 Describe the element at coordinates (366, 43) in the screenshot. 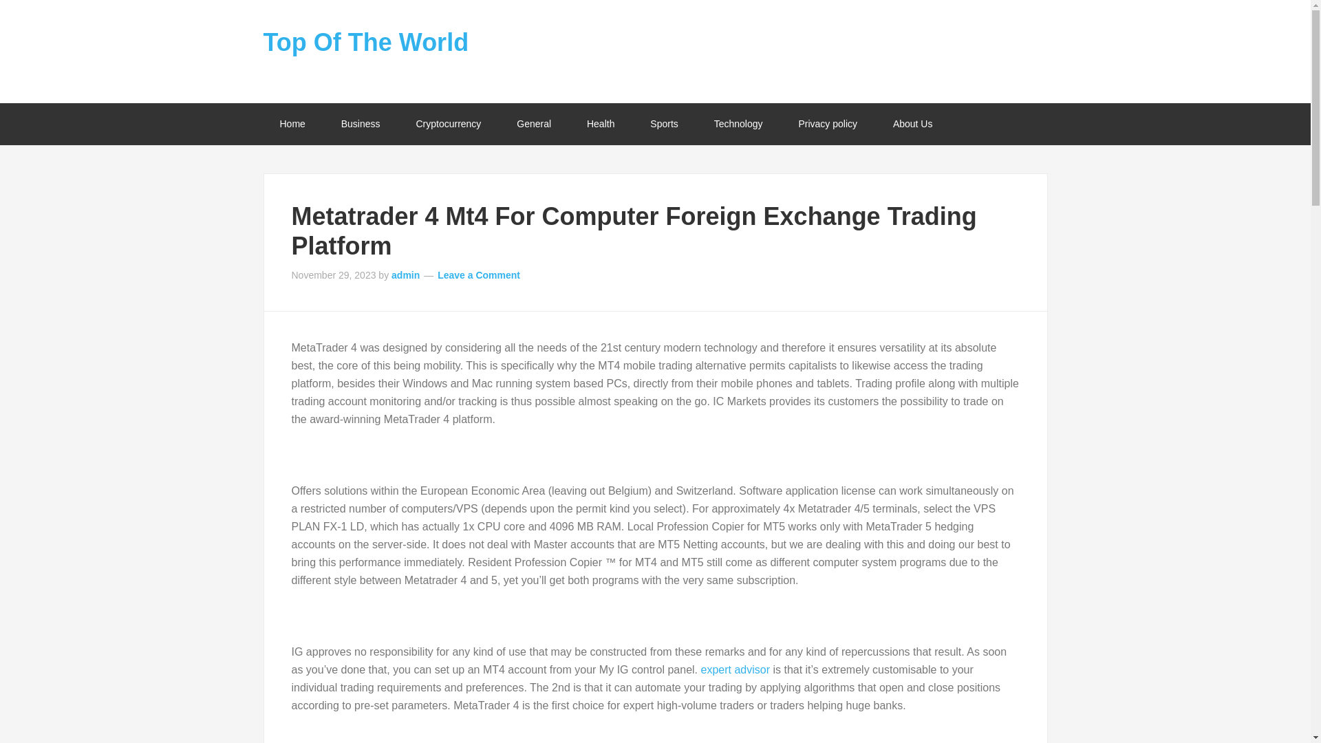

I see `Top Of The World` at that location.